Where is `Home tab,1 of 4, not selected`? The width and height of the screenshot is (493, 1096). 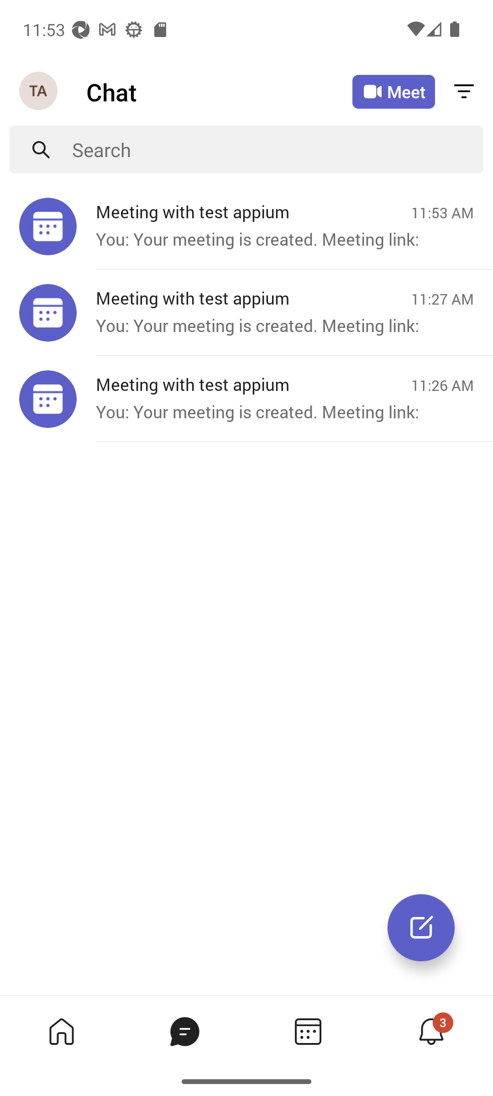 Home tab,1 of 4, not selected is located at coordinates (61, 1031).